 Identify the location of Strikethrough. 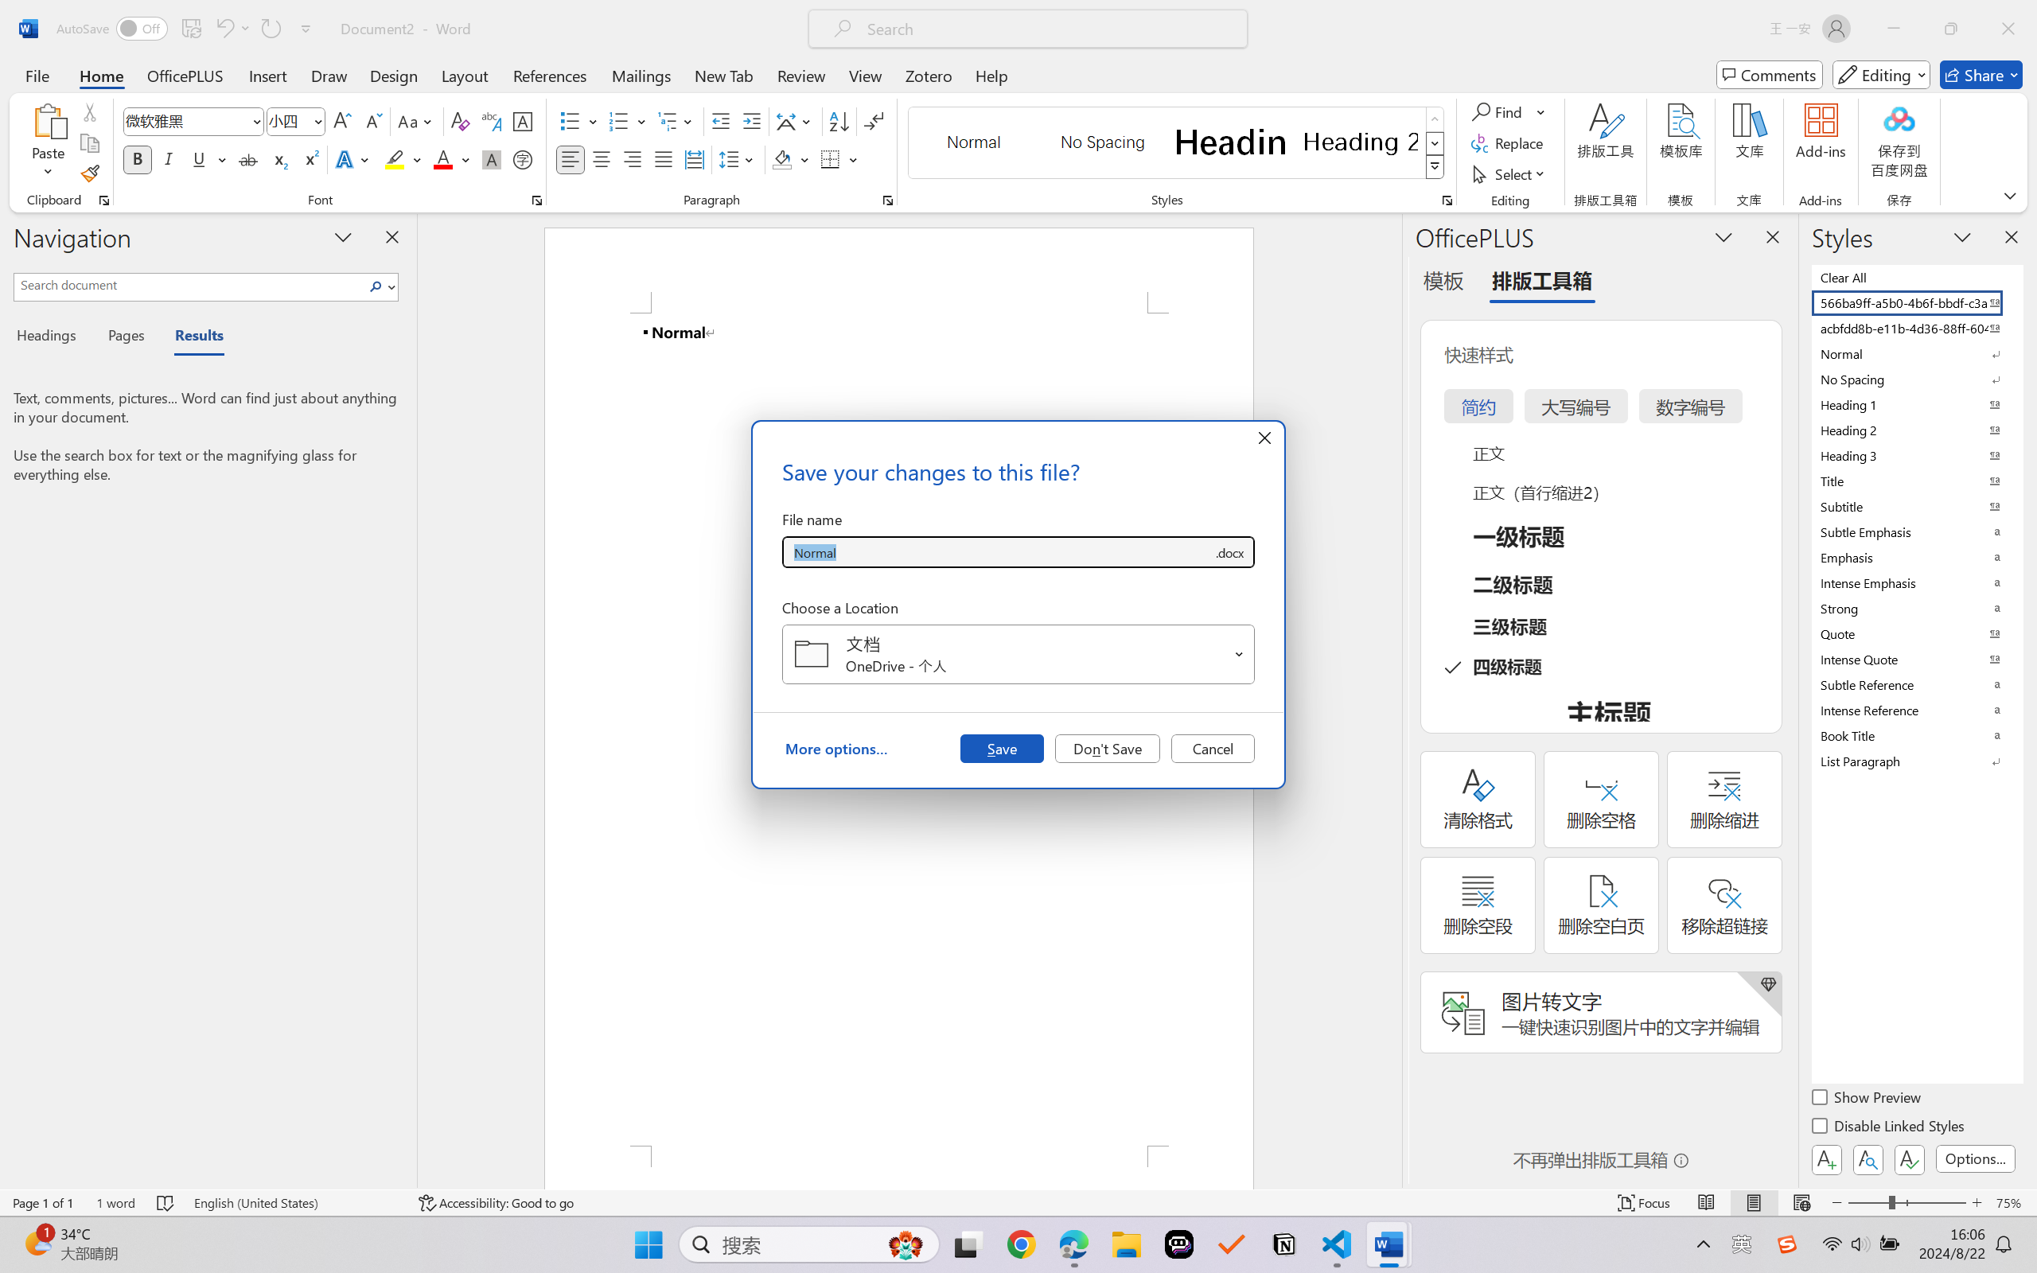
(248, 159).